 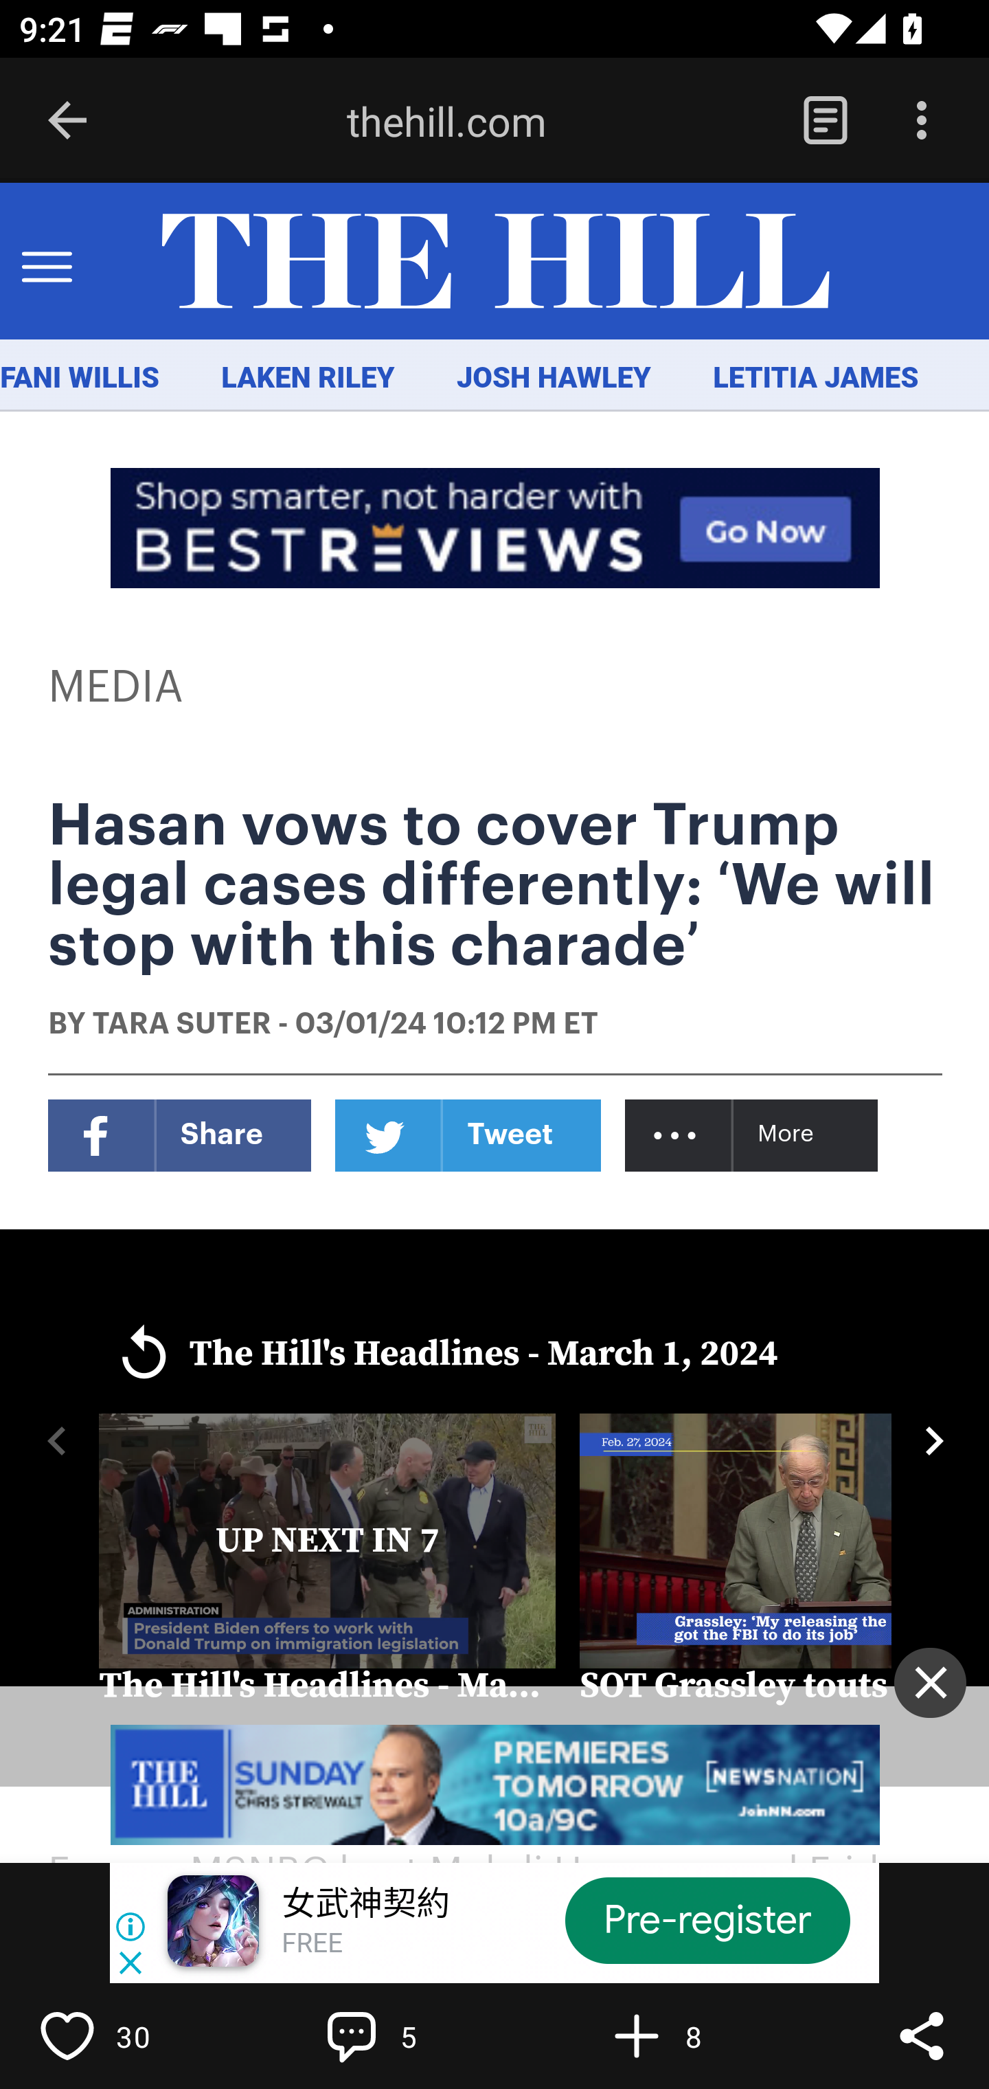 I want to click on LAKEN RILEY, so click(x=309, y=379).